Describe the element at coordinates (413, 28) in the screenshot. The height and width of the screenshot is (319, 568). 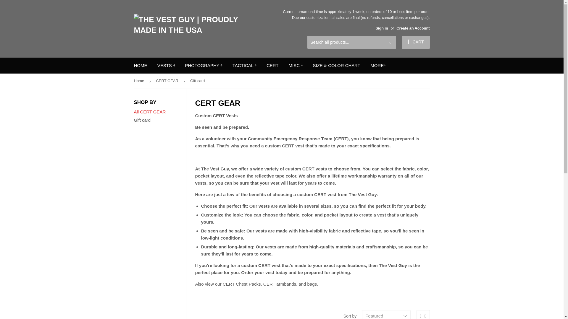
I see `Create an Account` at that location.